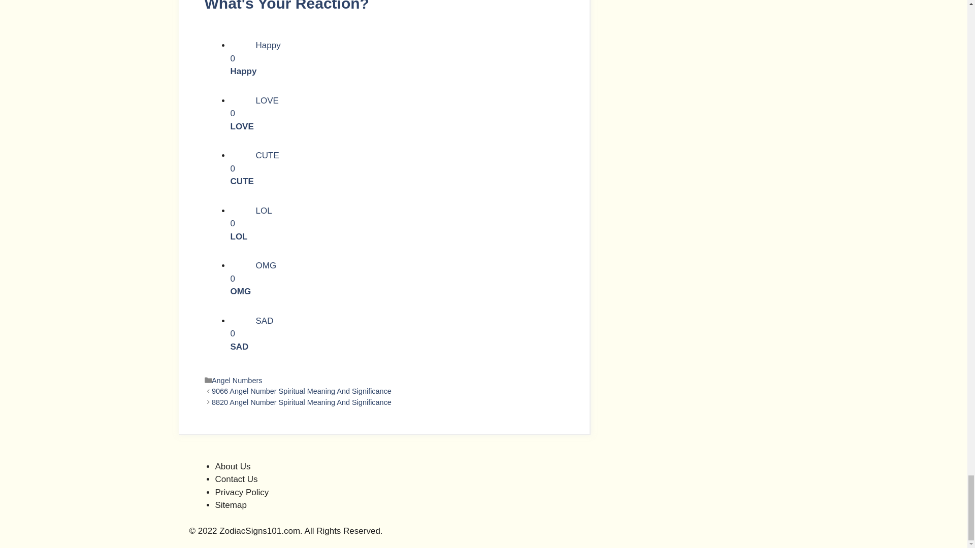 Image resolution: width=975 pixels, height=548 pixels. Describe the element at coordinates (237, 381) in the screenshot. I see `9066 Angel Number Spiritual Meaning And Significance` at that location.